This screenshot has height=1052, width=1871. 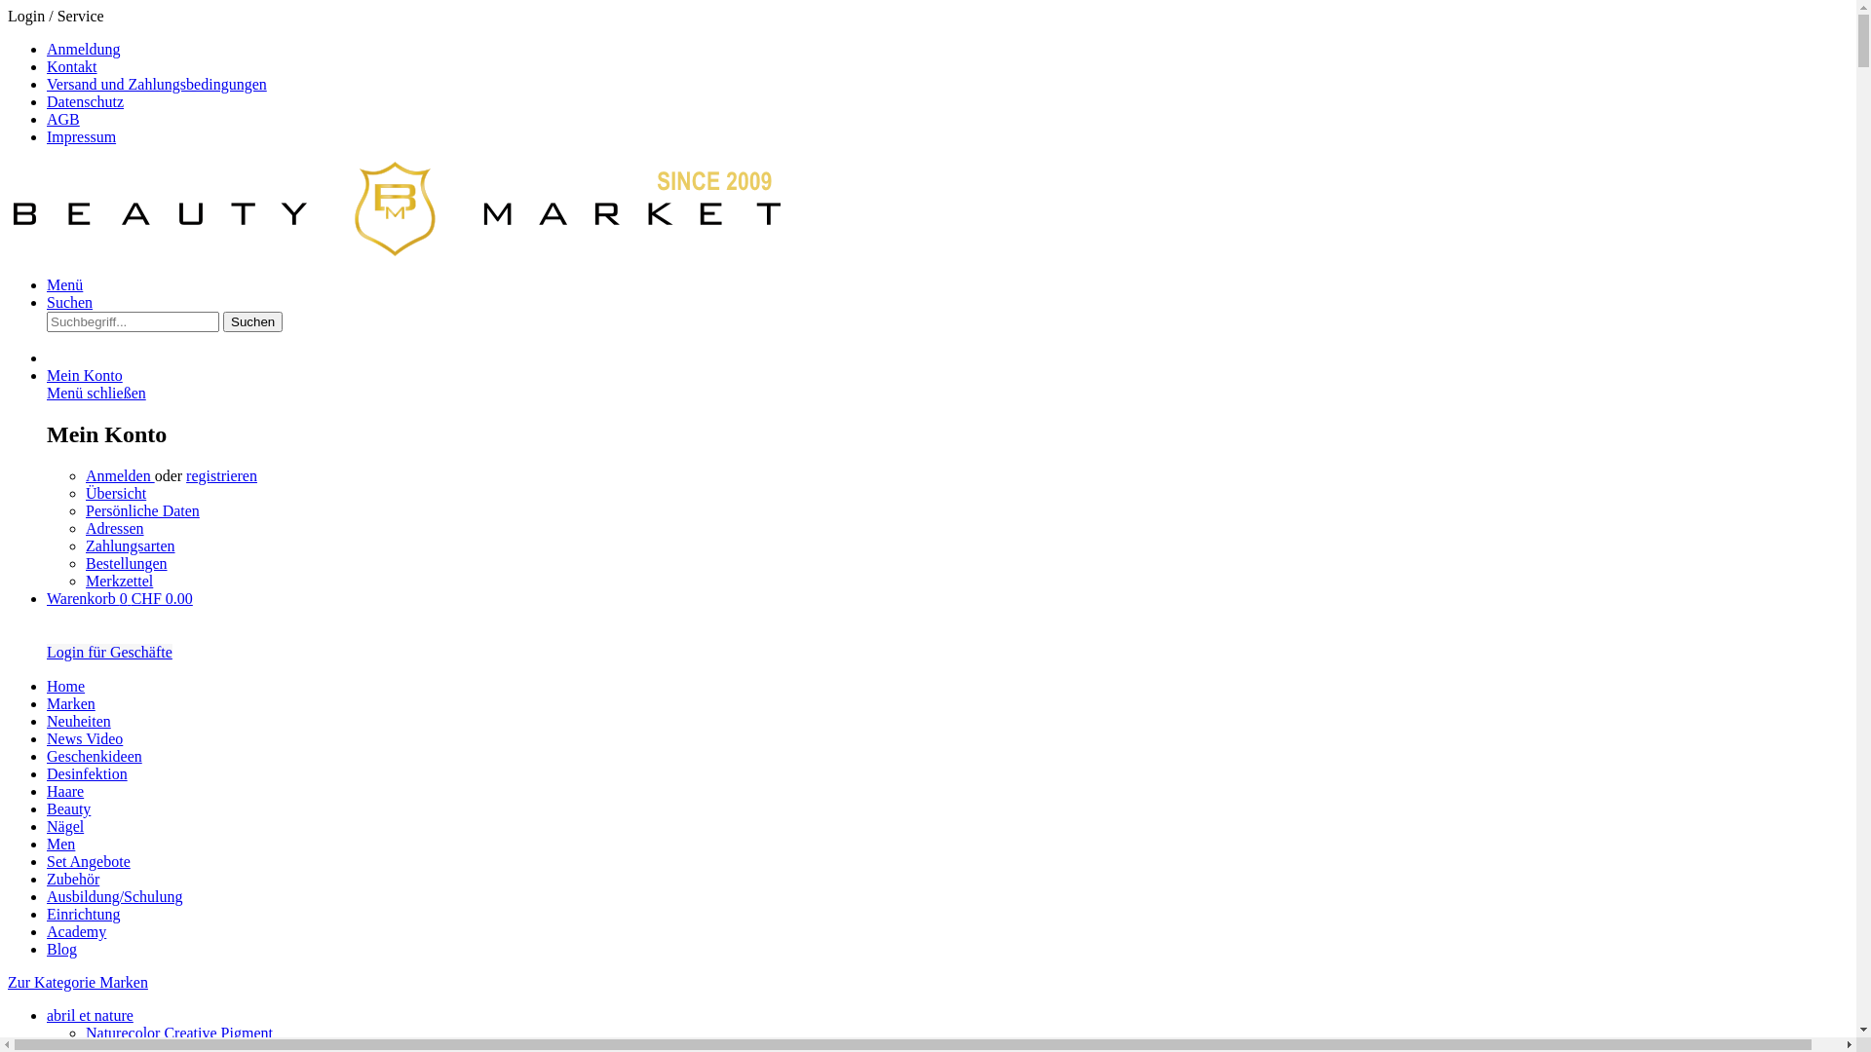 I want to click on Academy, so click(x=76, y=931).